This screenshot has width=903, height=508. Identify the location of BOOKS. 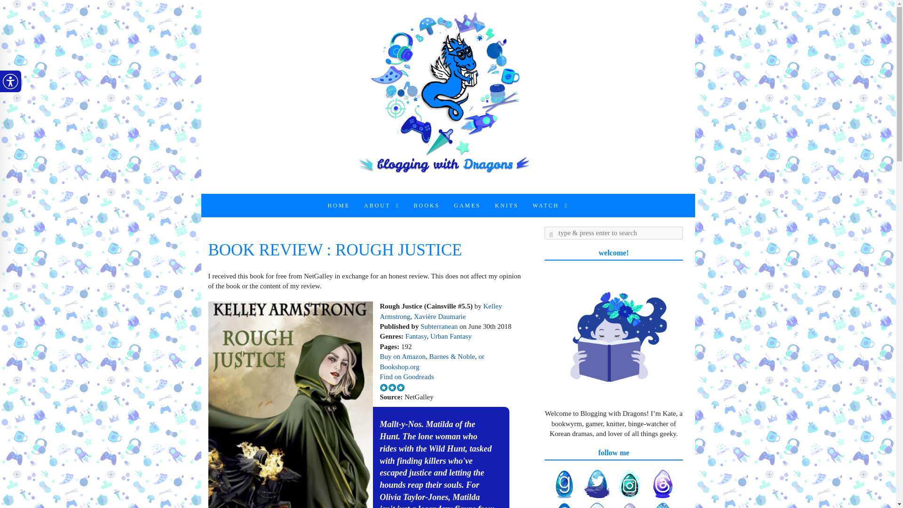
(427, 205).